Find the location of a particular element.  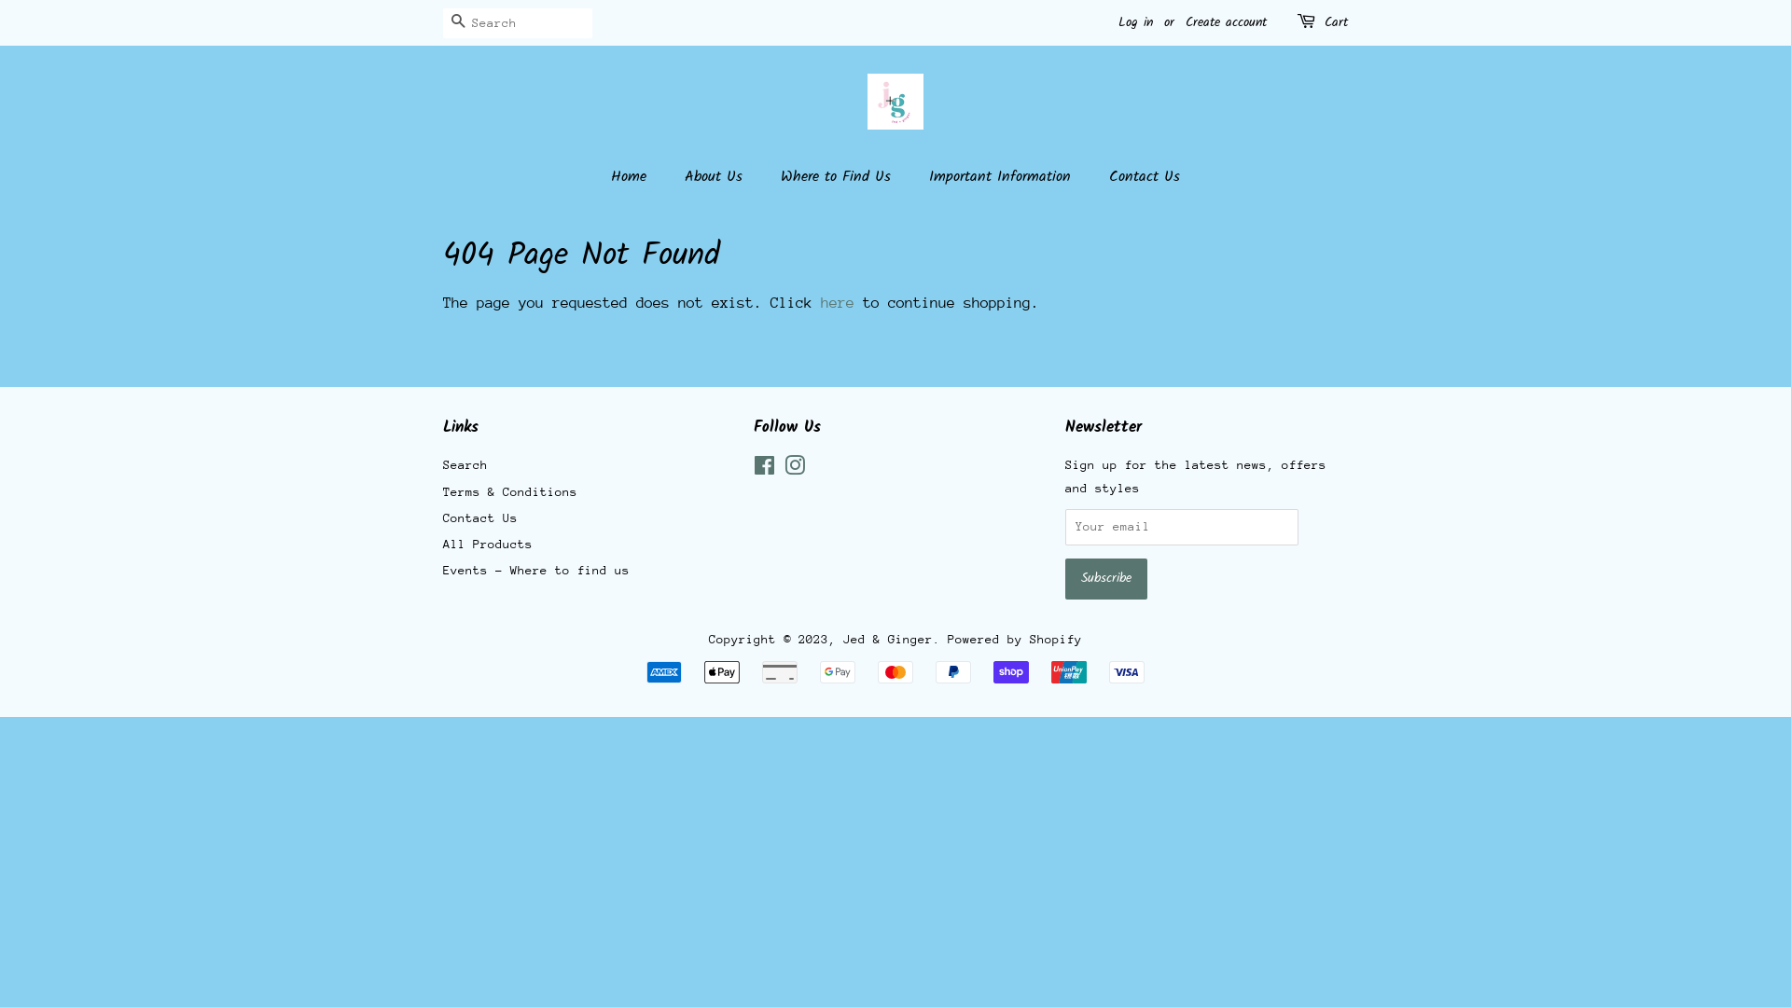

Instagram is located at coordinates (795, 470).